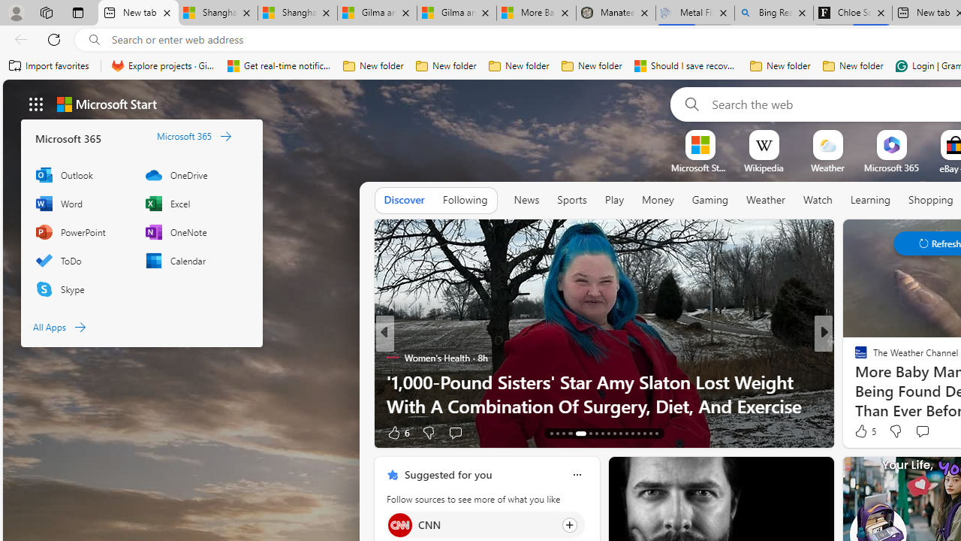  What do you see at coordinates (764, 168) in the screenshot?
I see `Wikipedia` at bounding box center [764, 168].